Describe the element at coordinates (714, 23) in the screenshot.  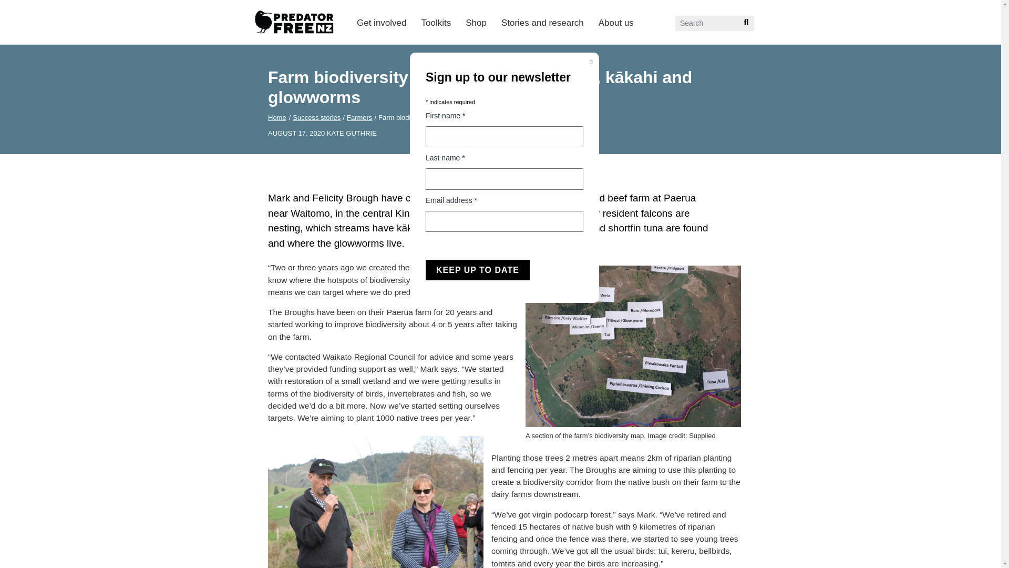
I see `Search for:` at that location.